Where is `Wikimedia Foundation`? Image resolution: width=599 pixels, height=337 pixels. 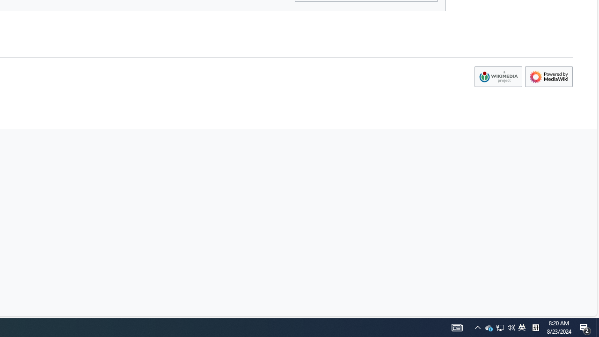
Wikimedia Foundation is located at coordinates (498, 77).